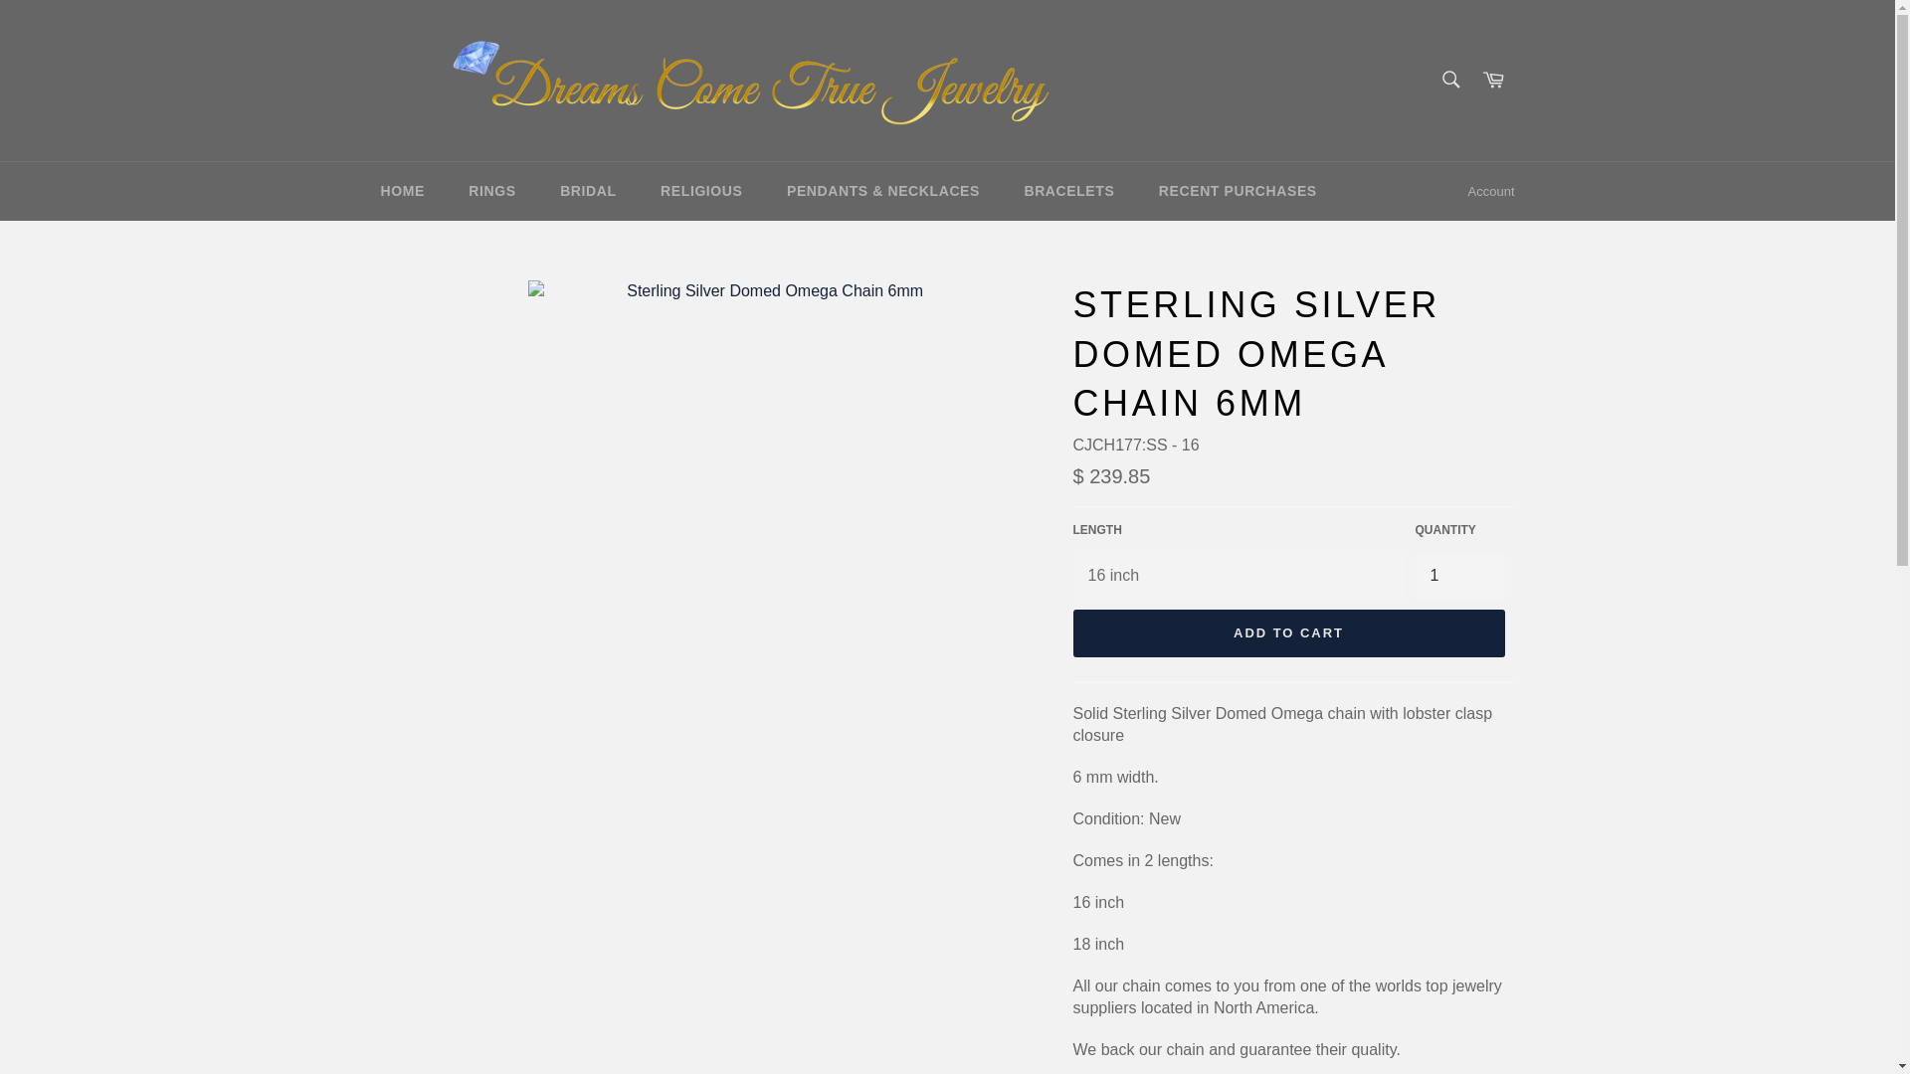 The width and height of the screenshot is (1910, 1074). Describe the element at coordinates (700, 191) in the screenshot. I see `RELIGIOUS` at that location.